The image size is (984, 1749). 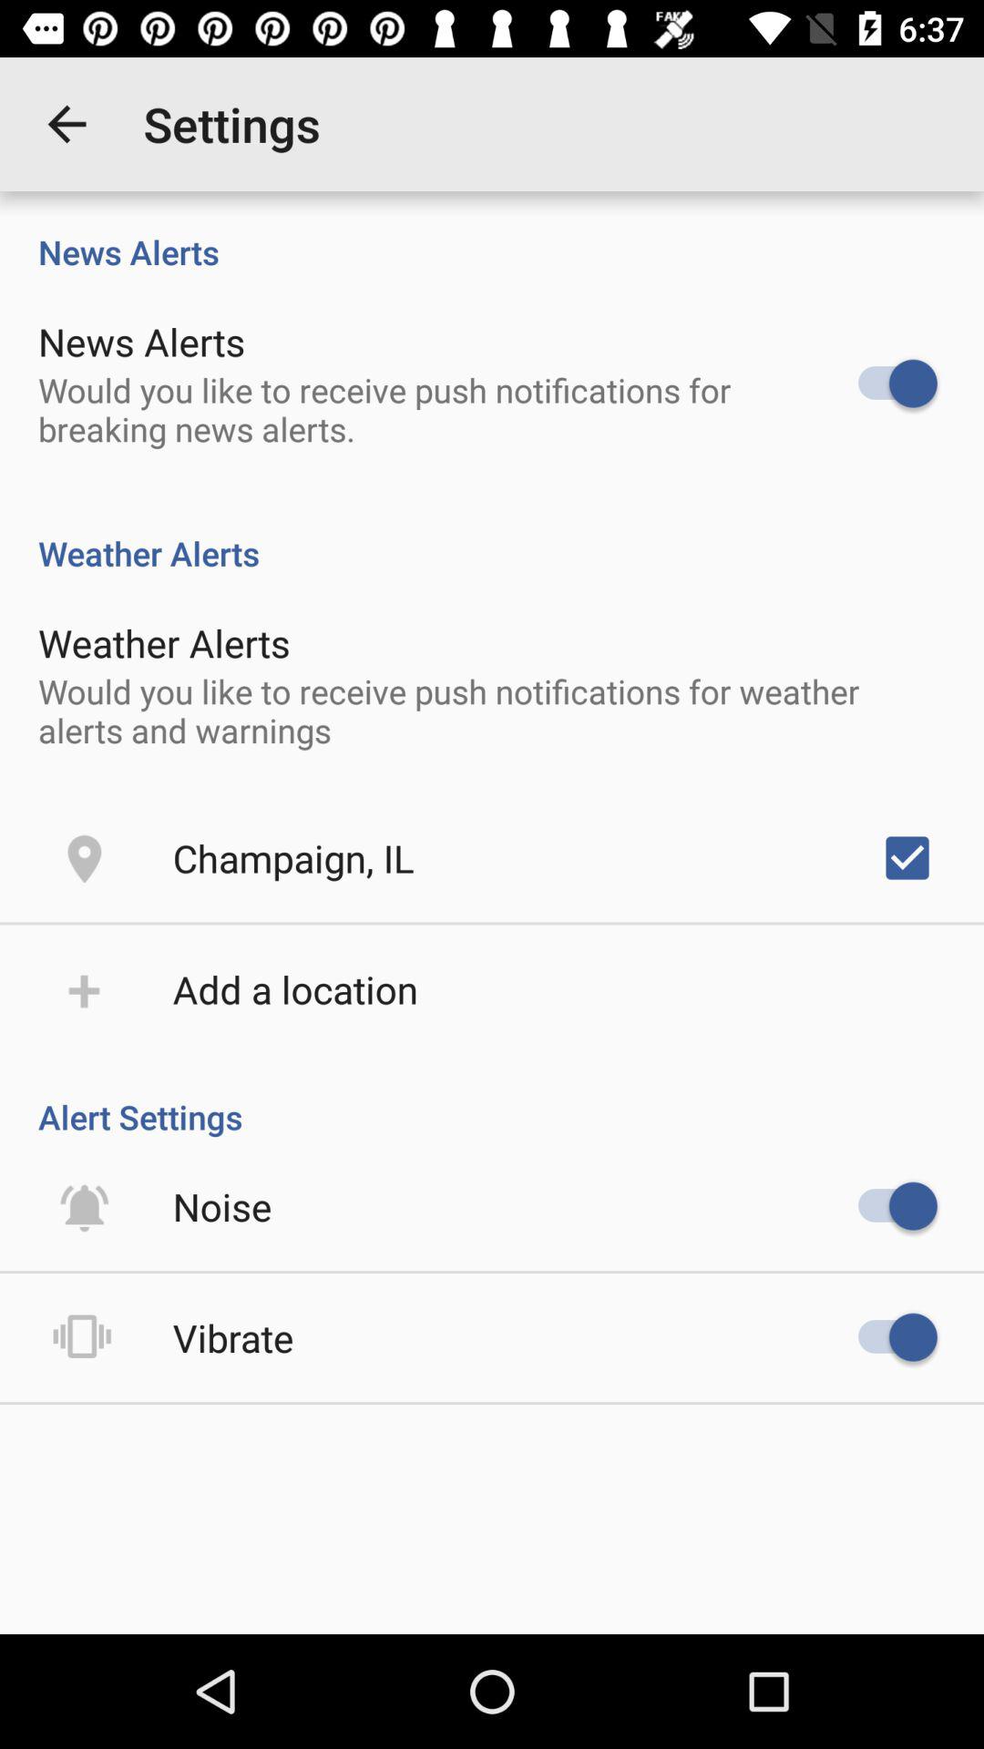 I want to click on turn on the icon above the news alerts item, so click(x=67, y=124).